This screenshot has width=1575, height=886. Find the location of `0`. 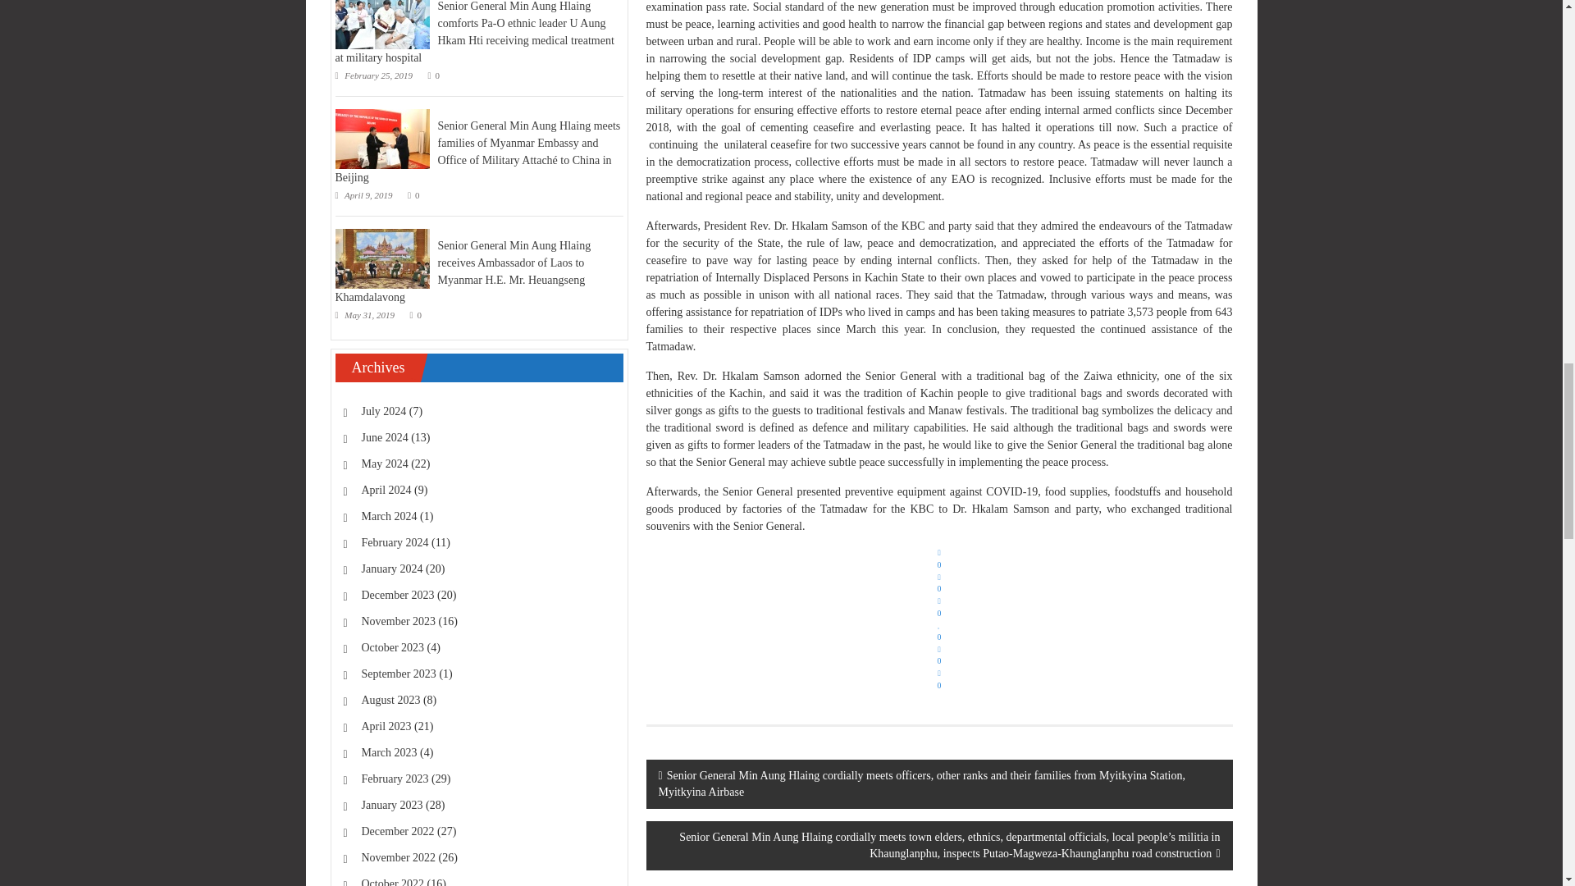

0 is located at coordinates (939, 564).